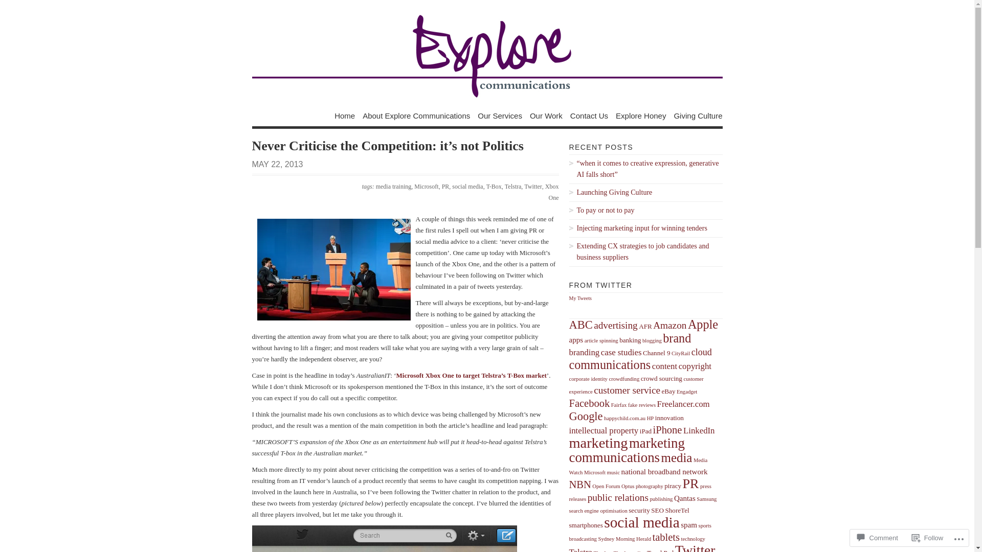 The image size is (982, 552). What do you see at coordinates (641, 116) in the screenshot?
I see `Explore Honey` at bounding box center [641, 116].